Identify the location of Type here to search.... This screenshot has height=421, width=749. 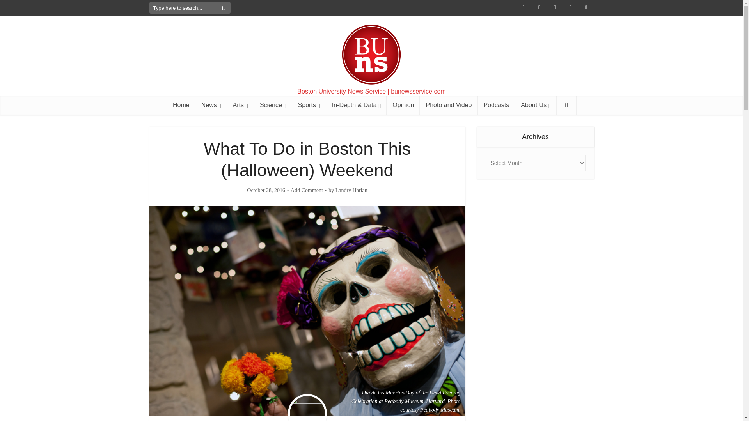
(190, 8).